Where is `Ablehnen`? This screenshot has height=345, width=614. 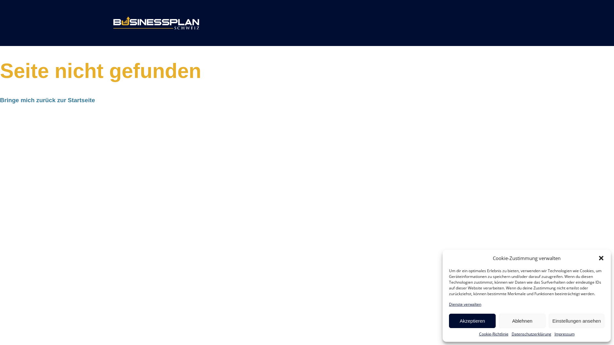
Ablehnen is located at coordinates (522, 321).